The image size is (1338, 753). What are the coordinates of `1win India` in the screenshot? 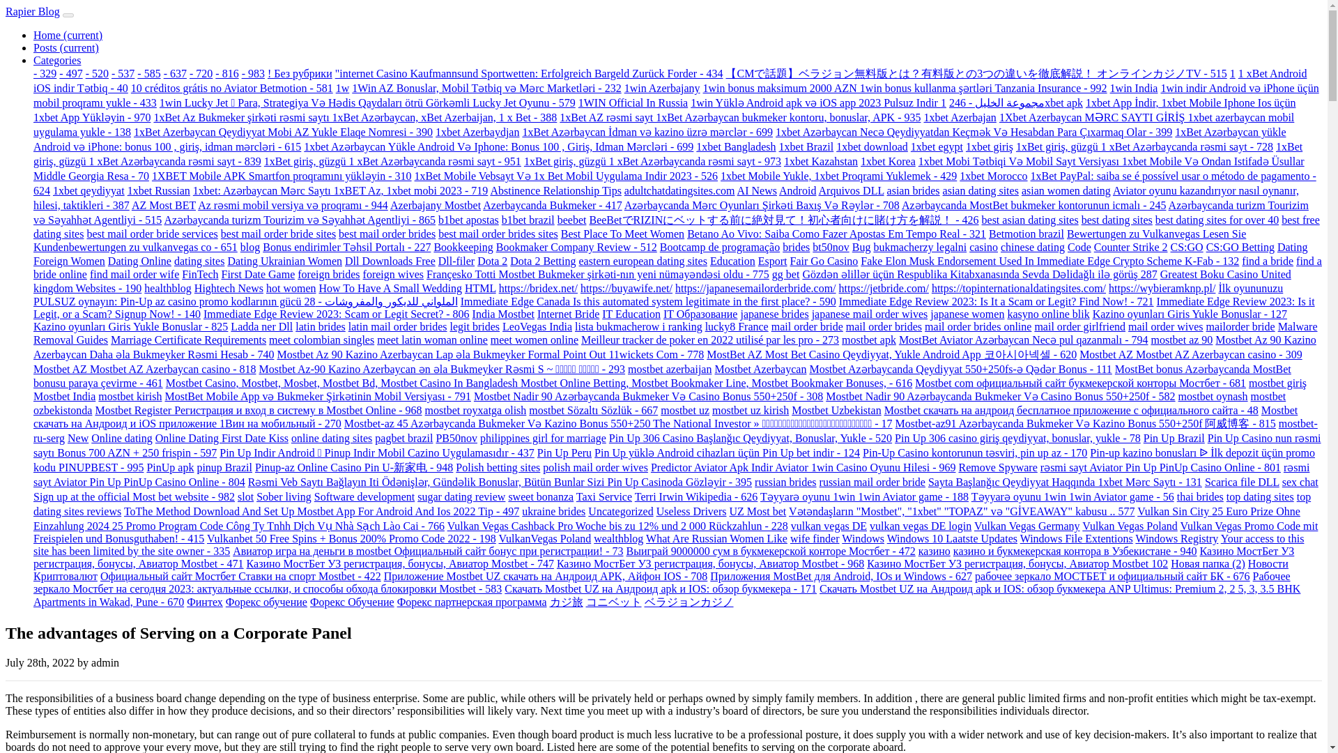 It's located at (1135, 88).